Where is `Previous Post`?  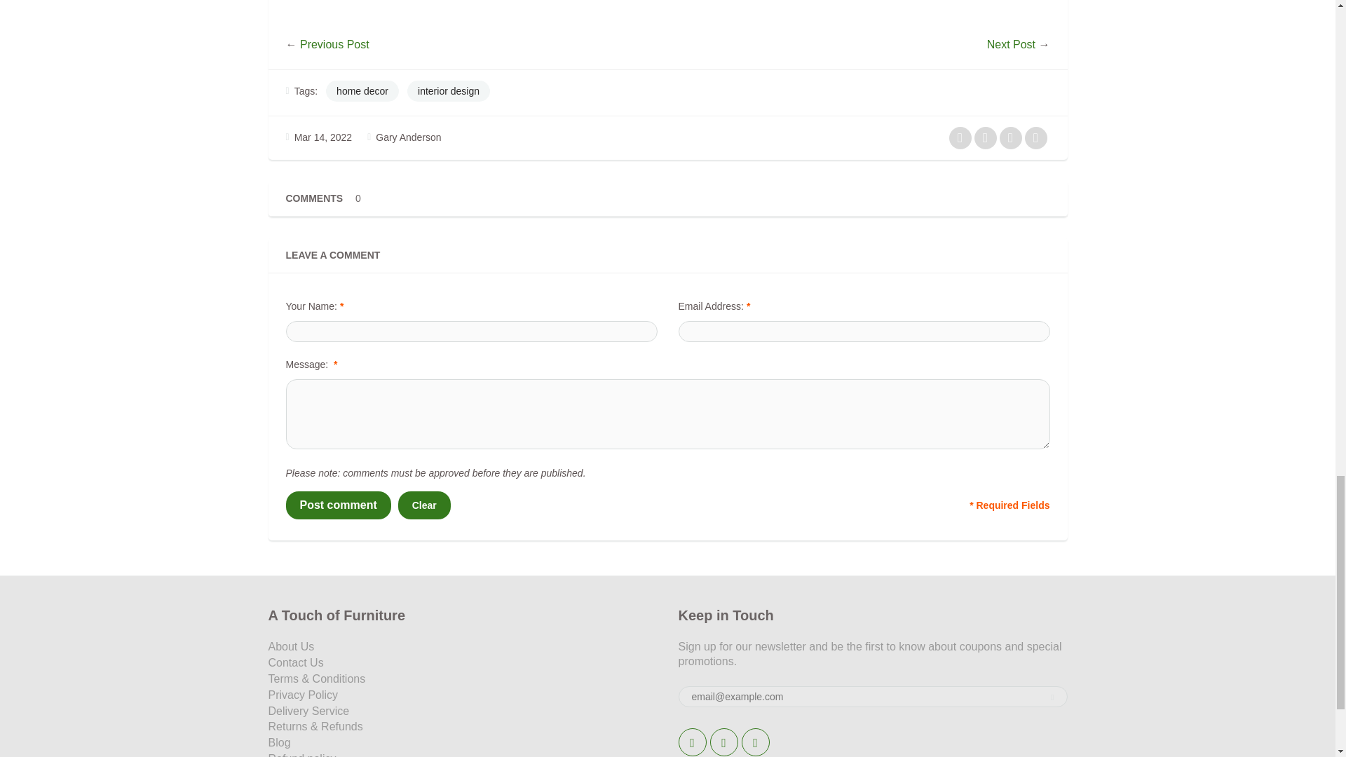 Previous Post is located at coordinates (334, 45).